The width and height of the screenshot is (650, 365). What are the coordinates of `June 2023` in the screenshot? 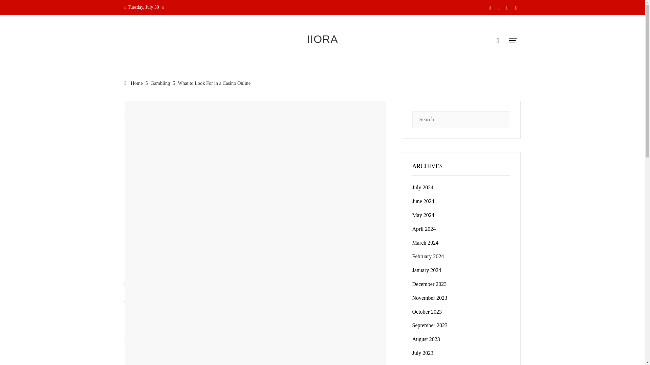 It's located at (423, 364).